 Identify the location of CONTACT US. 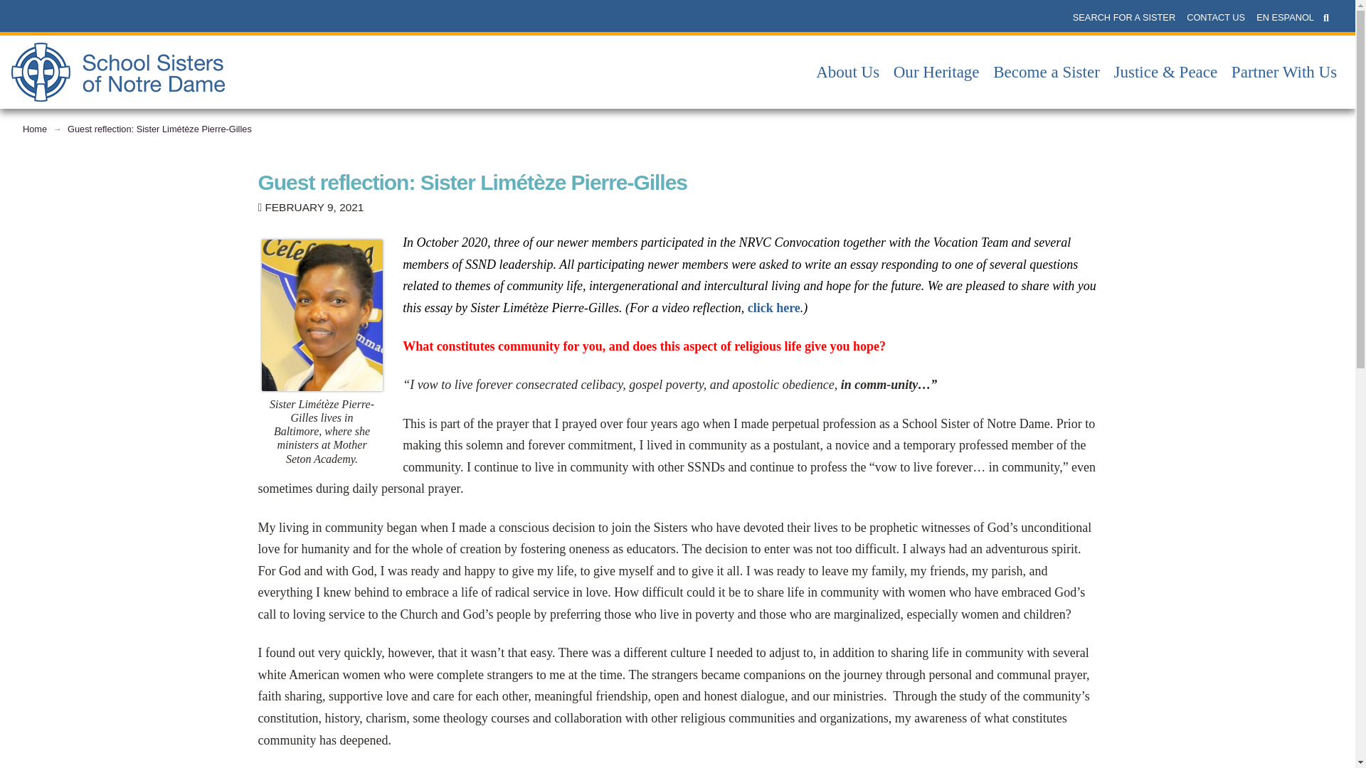
(1216, 17).